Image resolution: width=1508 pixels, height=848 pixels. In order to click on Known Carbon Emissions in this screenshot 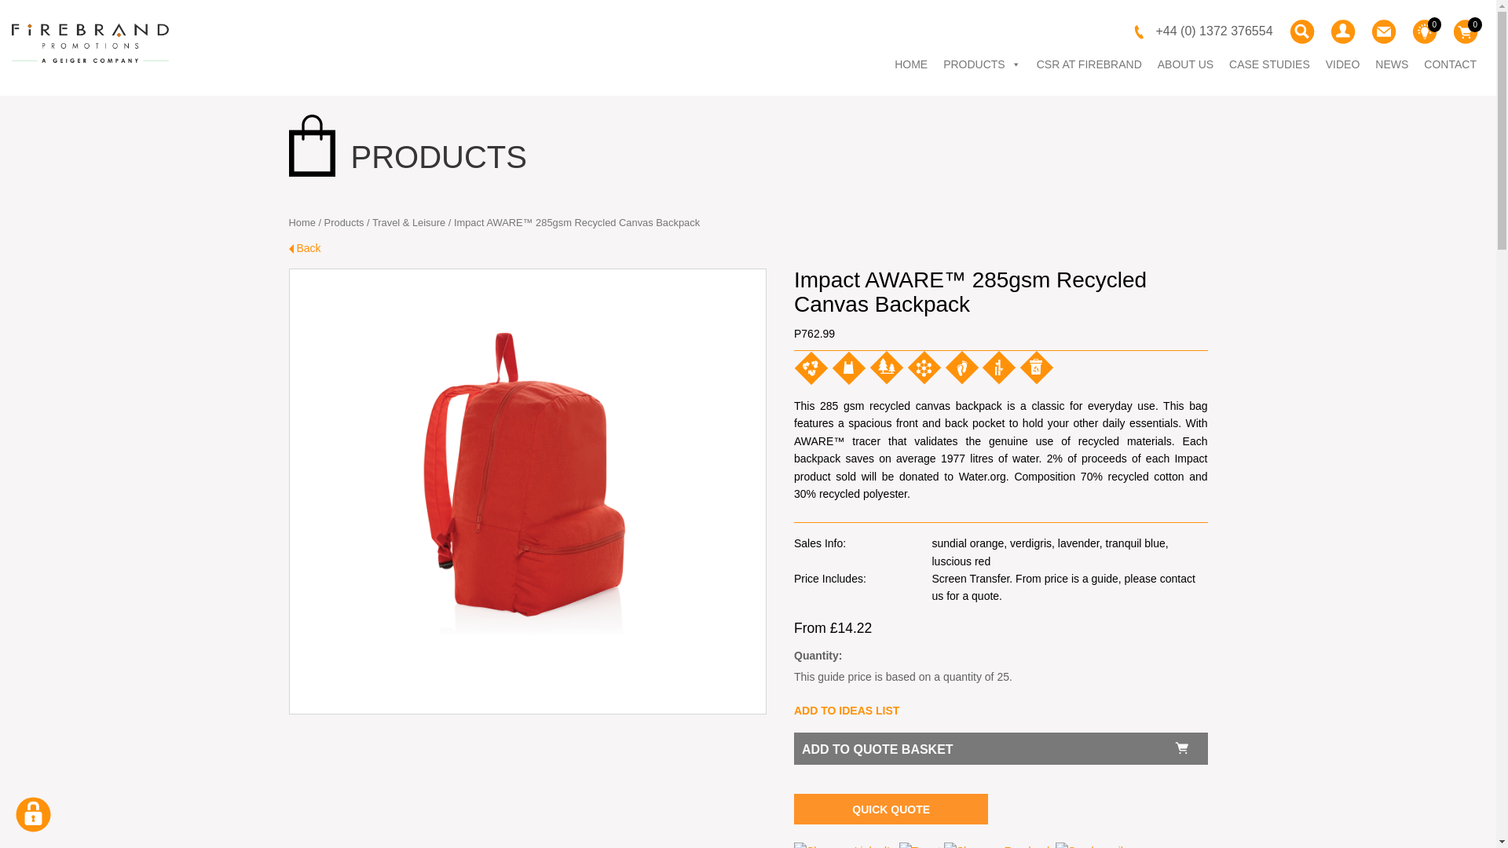, I will do `click(961, 367)`.